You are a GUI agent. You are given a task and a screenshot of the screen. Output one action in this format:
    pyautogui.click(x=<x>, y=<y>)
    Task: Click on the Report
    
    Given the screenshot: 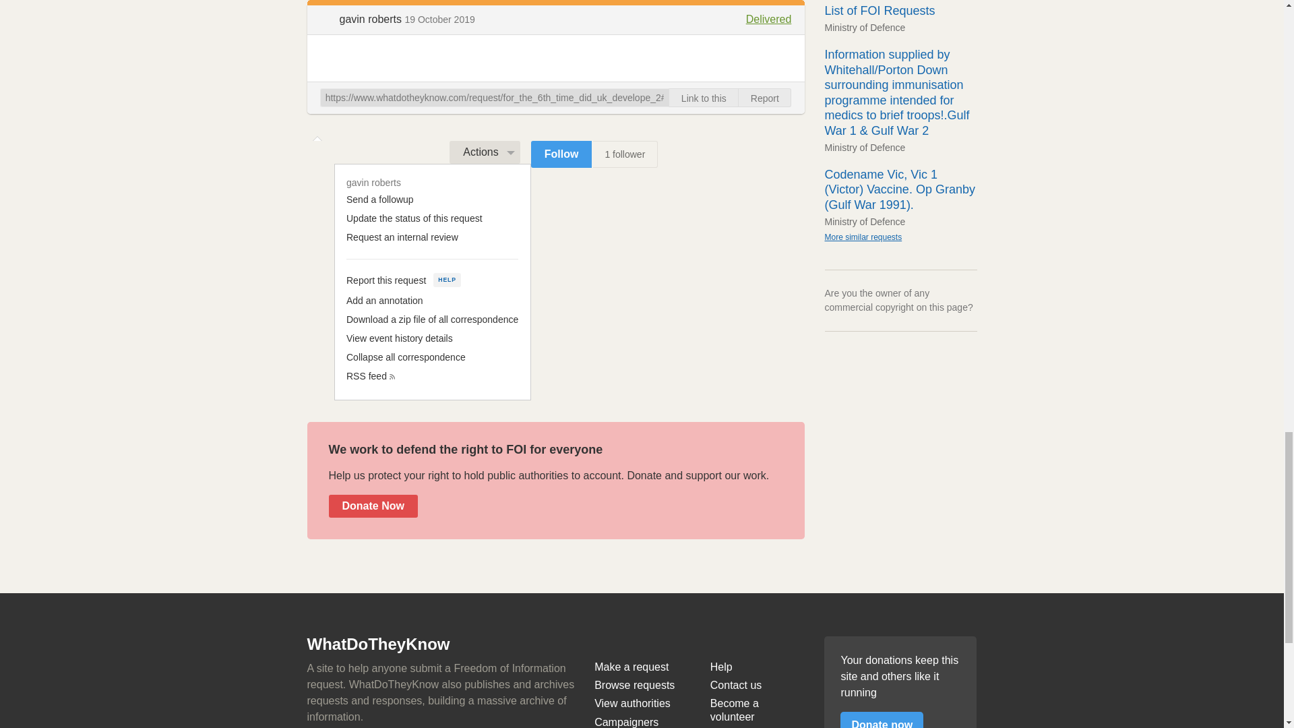 What is the action you would take?
    pyautogui.click(x=764, y=97)
    